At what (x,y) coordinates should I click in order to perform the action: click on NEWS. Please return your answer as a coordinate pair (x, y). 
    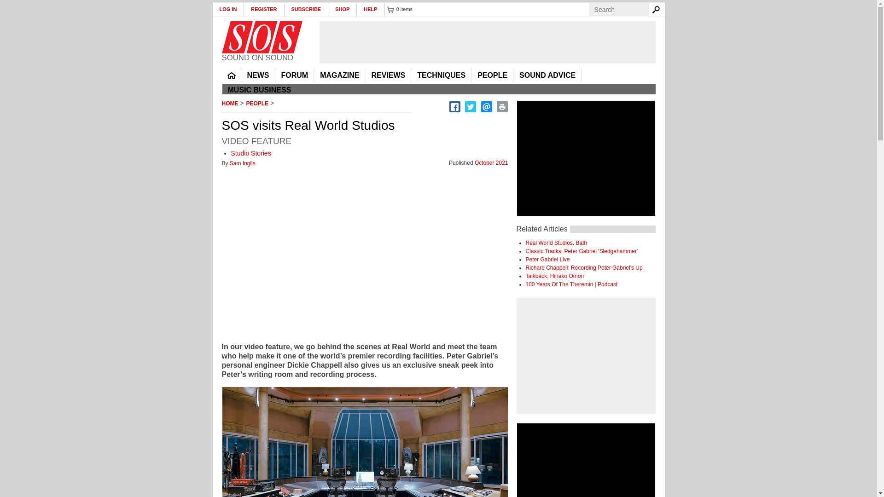
    Looking at the image, I should click on (258, 75).